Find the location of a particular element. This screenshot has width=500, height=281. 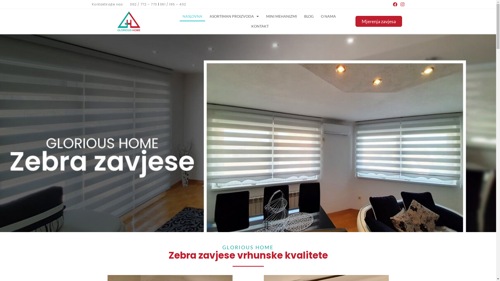

Mjerenja zavjesa is located at coordinates (379, 21).